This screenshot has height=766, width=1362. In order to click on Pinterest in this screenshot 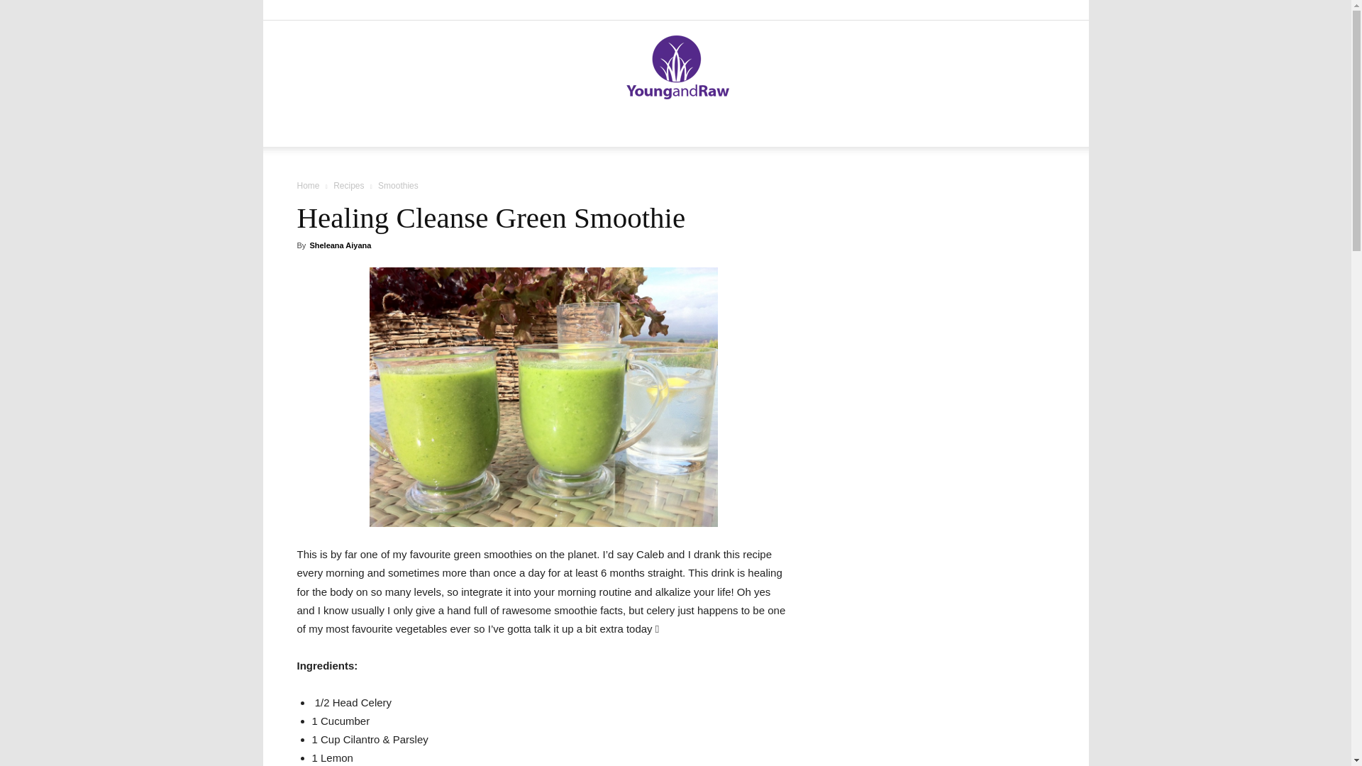, I will do `click(997, 10)`.